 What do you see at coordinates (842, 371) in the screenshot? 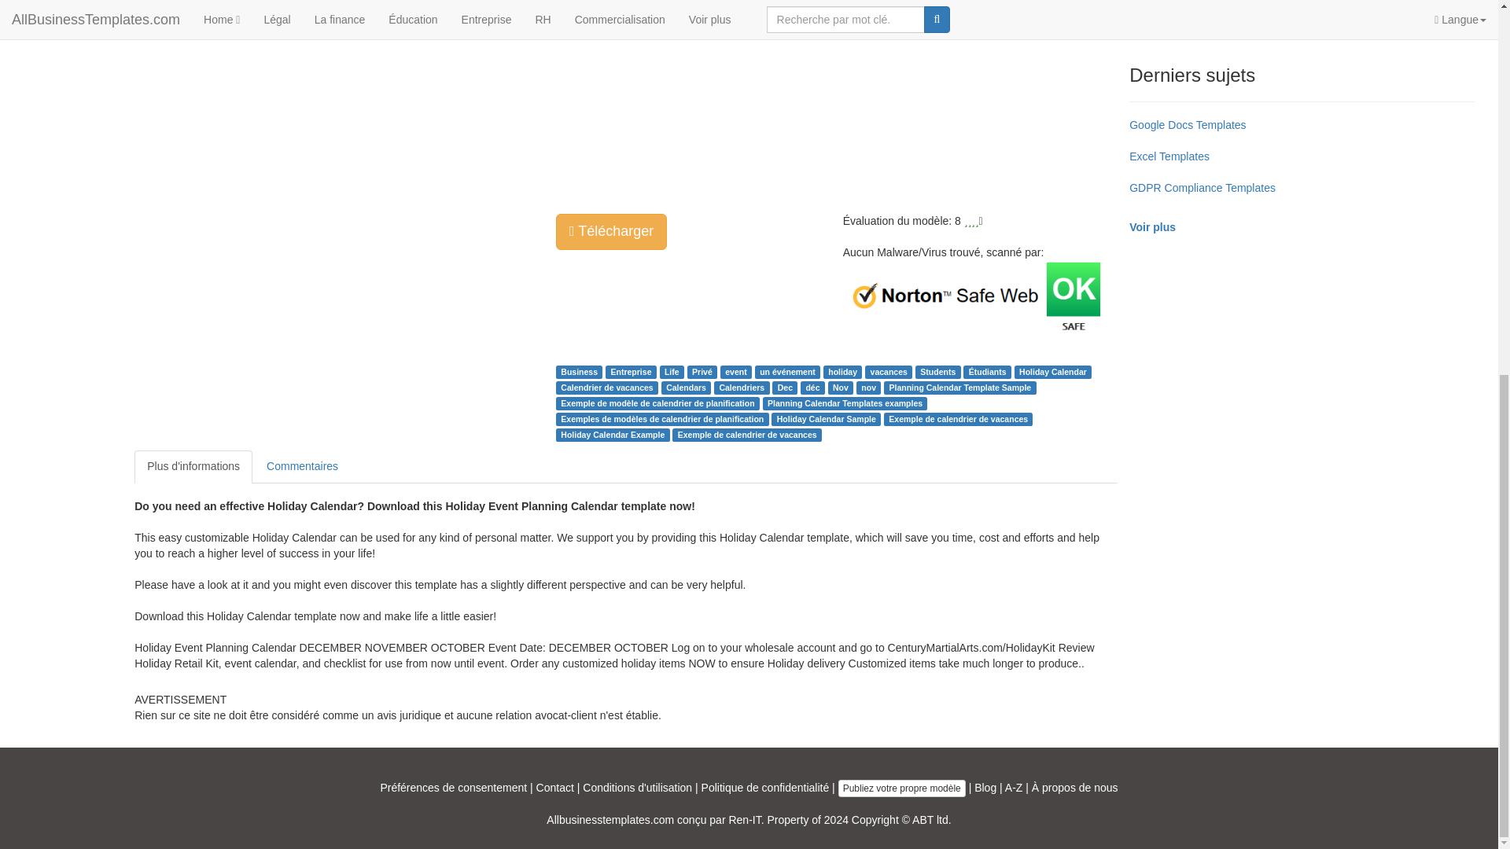
I see `holiday` at bounding box center [842, 371].